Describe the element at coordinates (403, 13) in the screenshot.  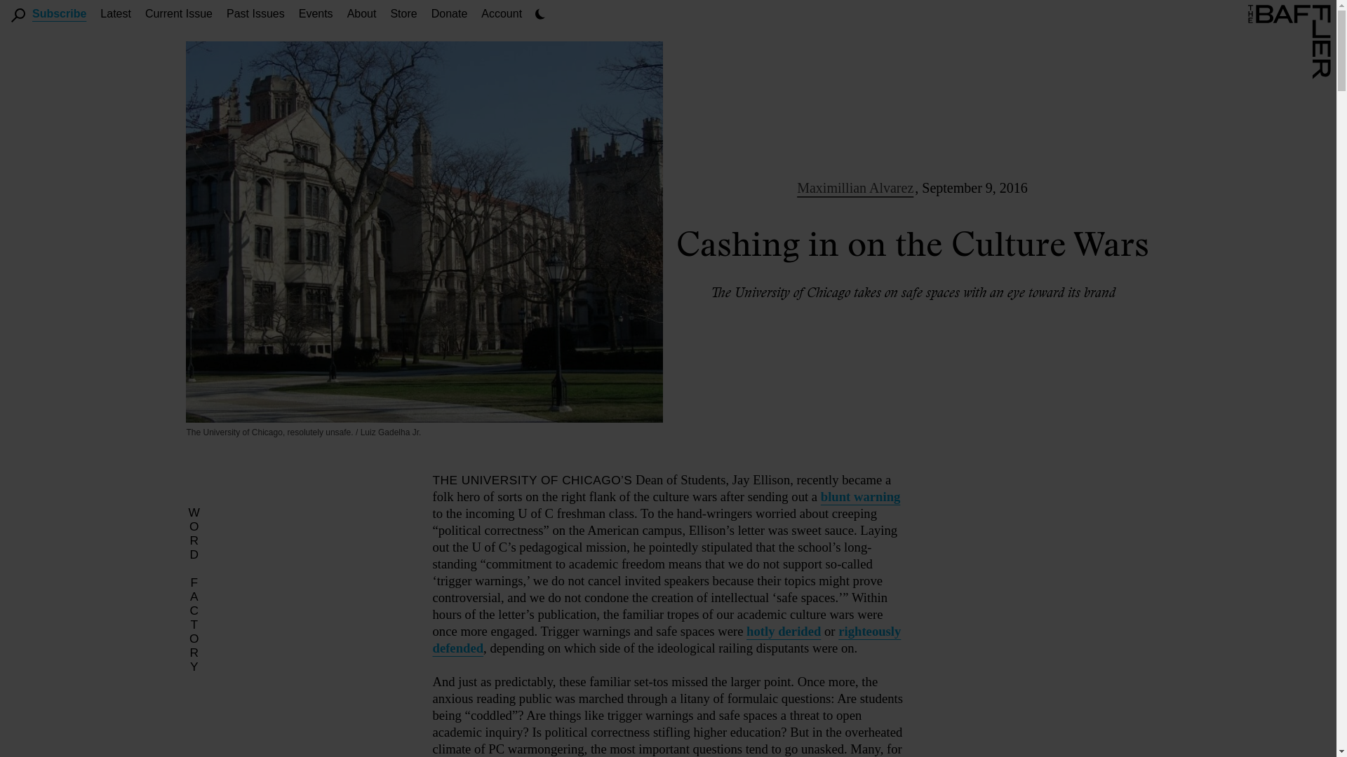
I see `Store` at that location.